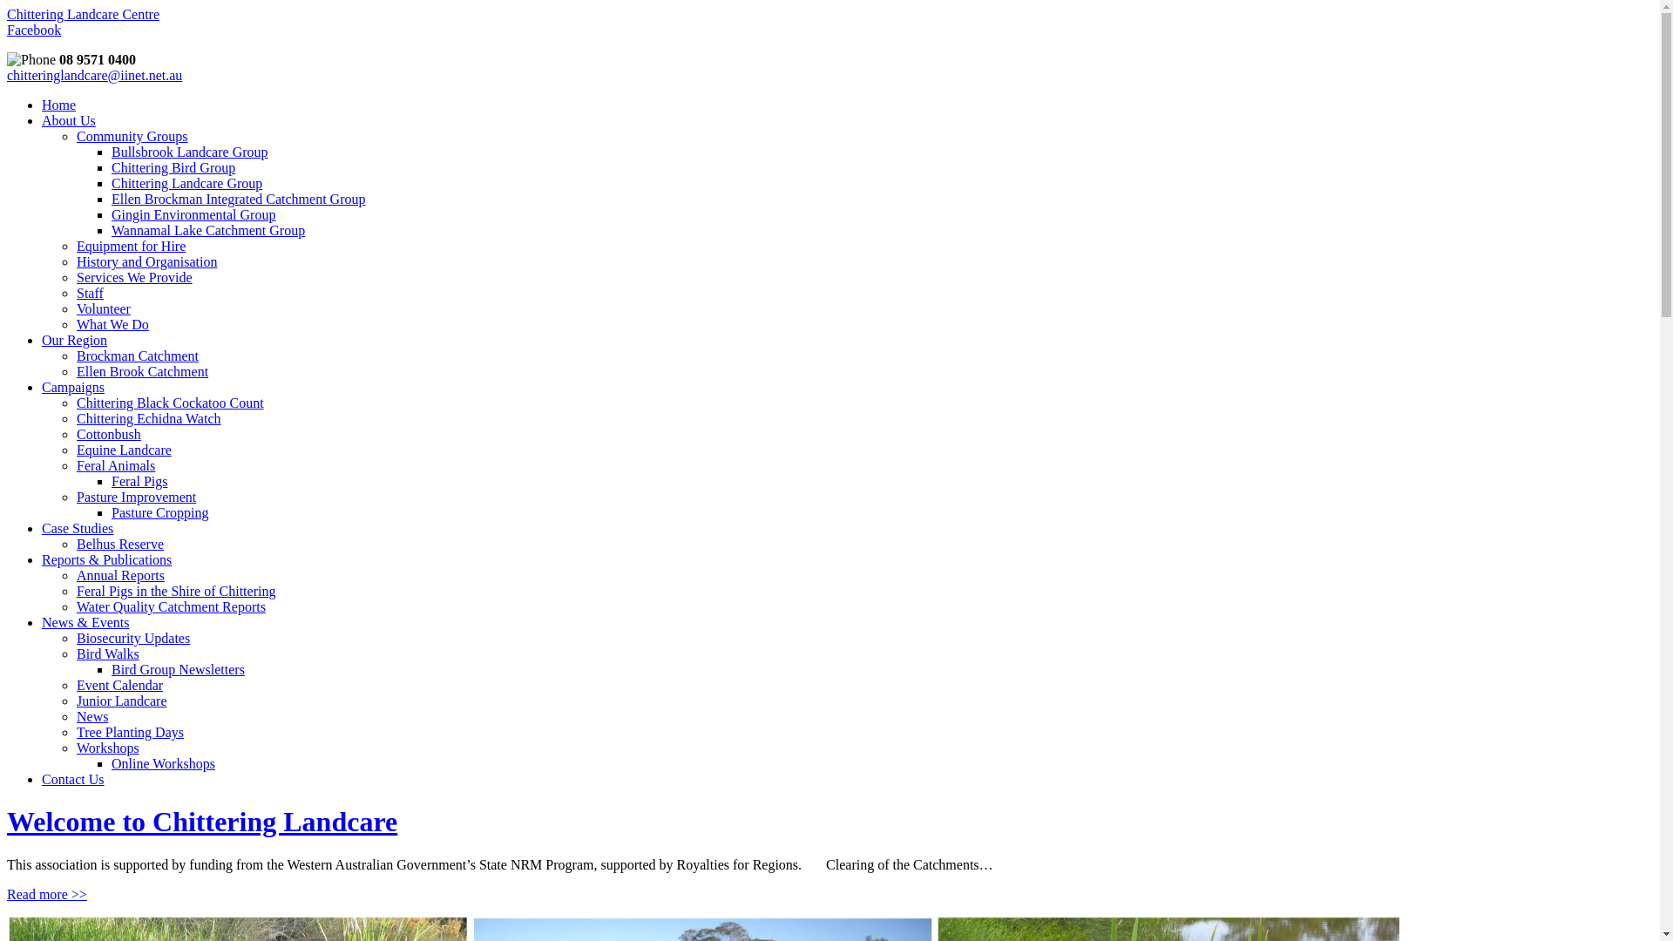  What do you see at coordinates (124, 450) in the screenshot?
I see `Equine Landcare` at bounding box center [124, 450].